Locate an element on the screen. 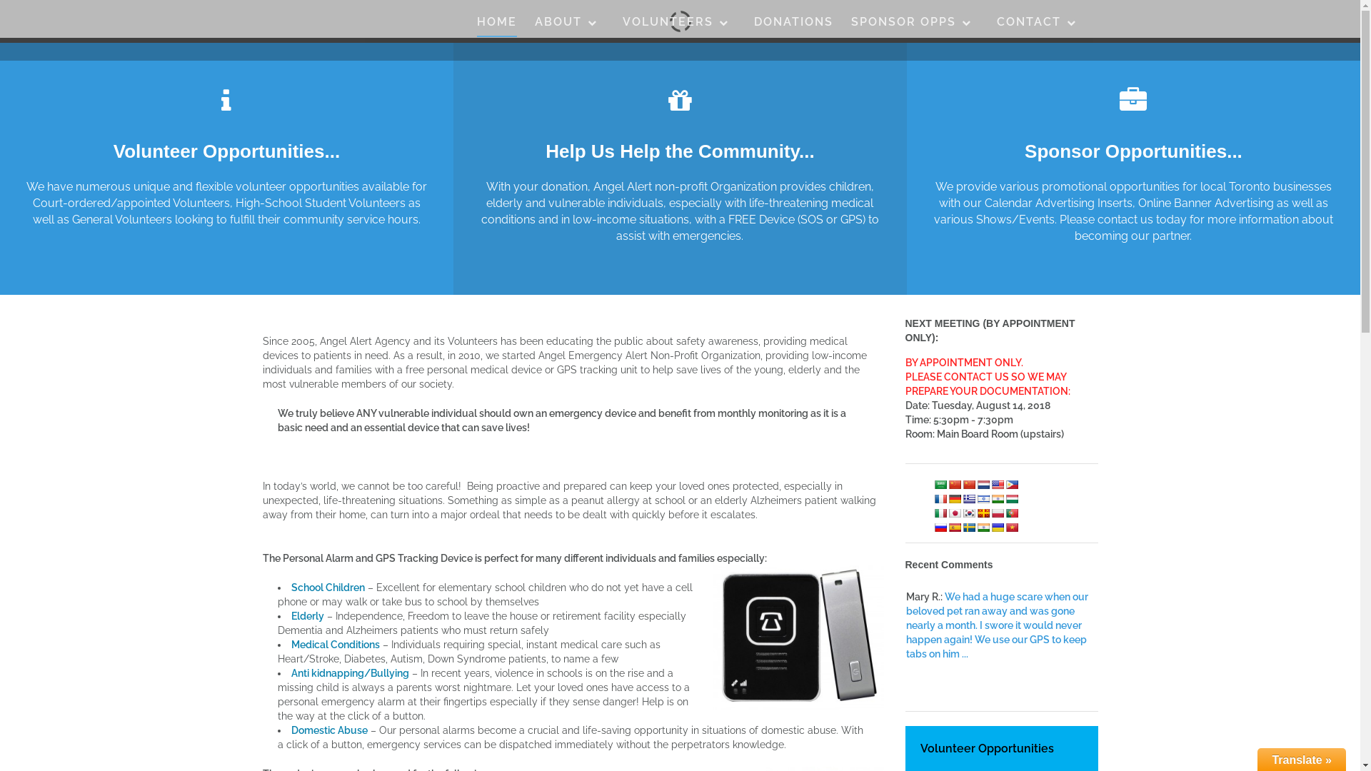 This screenshot has width=1371, height=771. ABOUT is located at coordinates (569, 25).